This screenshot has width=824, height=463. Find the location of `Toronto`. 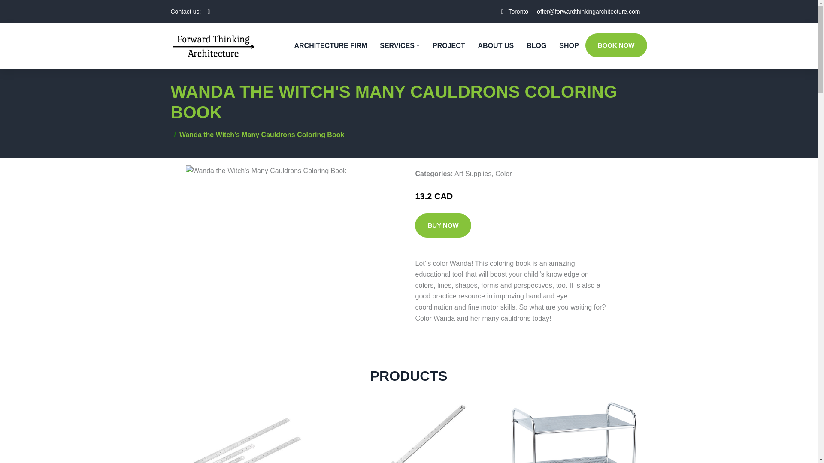

Toronto is located at coordinates (518, 11).